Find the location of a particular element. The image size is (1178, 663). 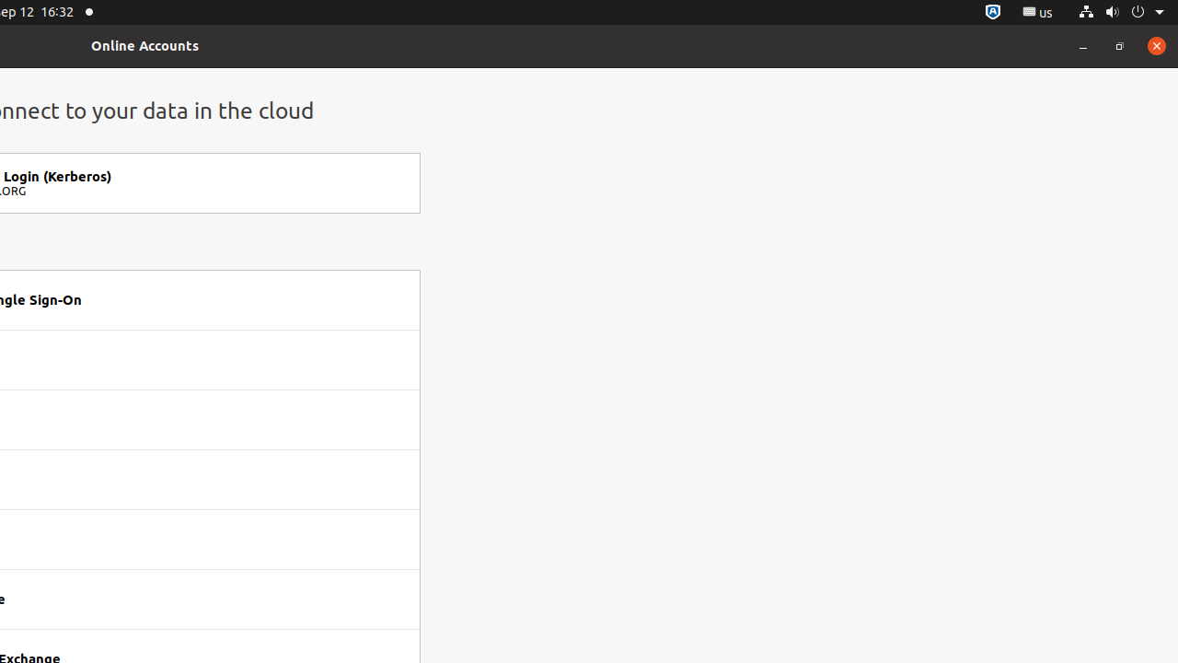

Restore is located at coordinates (1120, 46).